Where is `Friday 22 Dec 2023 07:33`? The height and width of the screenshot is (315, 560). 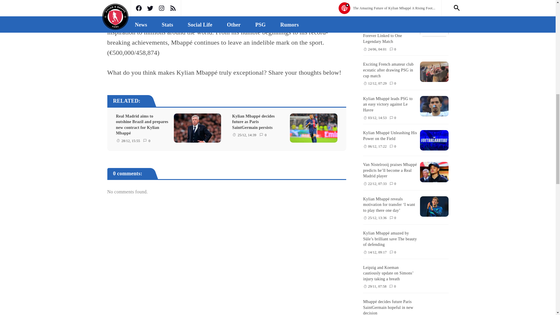
Friday 22 Dec 2023 07:33 is located at coordinates (377, 184).